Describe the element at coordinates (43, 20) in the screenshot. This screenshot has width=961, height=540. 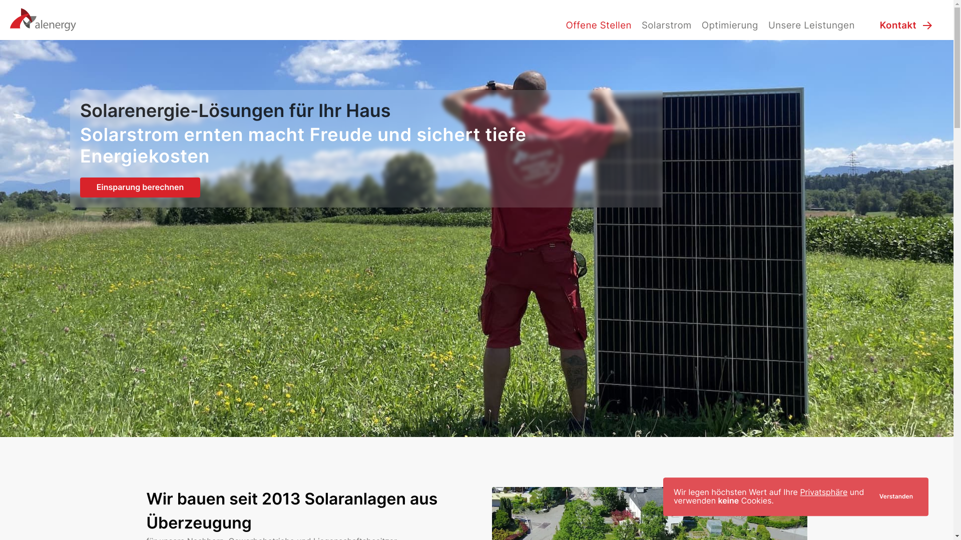
I see `Alenergy Logo` at that location.